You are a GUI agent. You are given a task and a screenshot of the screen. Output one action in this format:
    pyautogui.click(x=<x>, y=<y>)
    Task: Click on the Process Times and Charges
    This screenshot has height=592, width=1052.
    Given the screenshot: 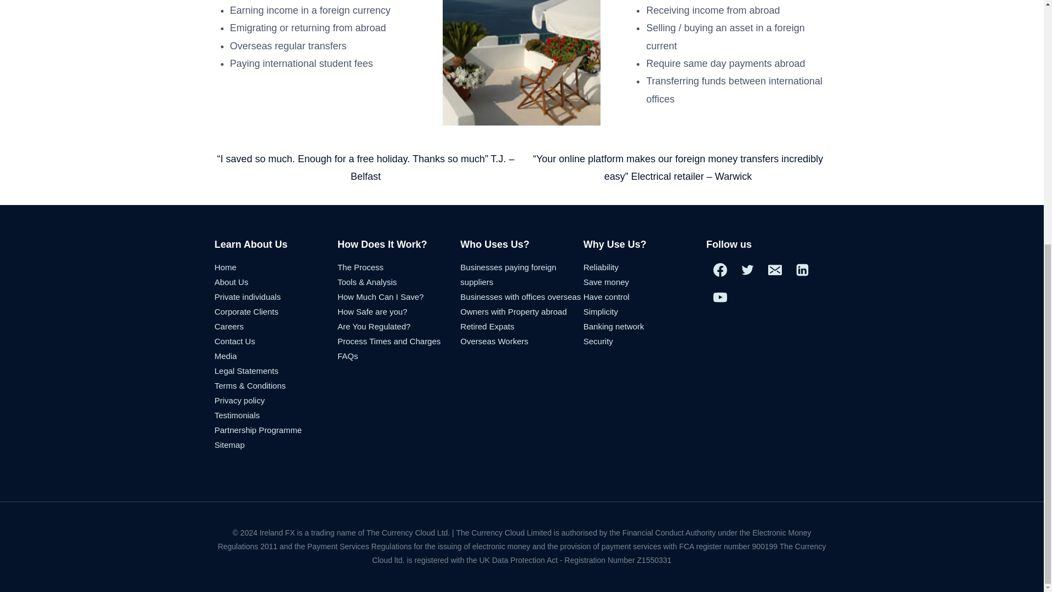 What is the action you would take?
    pyautogui.click(x=389, y=341)
    